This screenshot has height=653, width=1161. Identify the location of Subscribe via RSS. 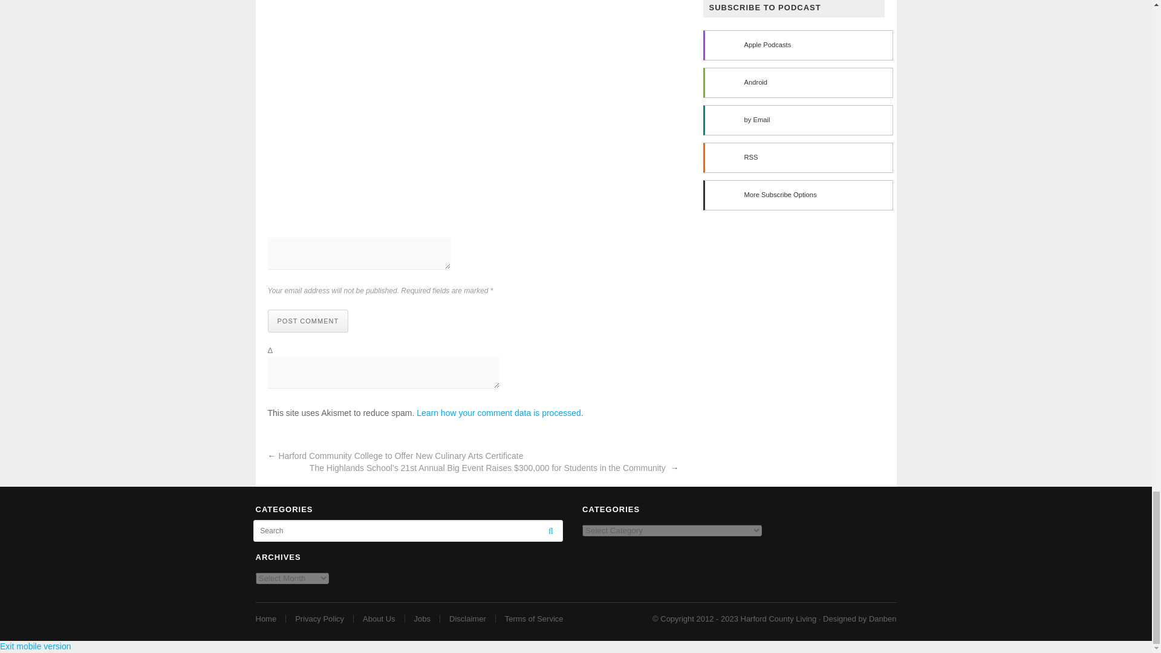
(797, 158).